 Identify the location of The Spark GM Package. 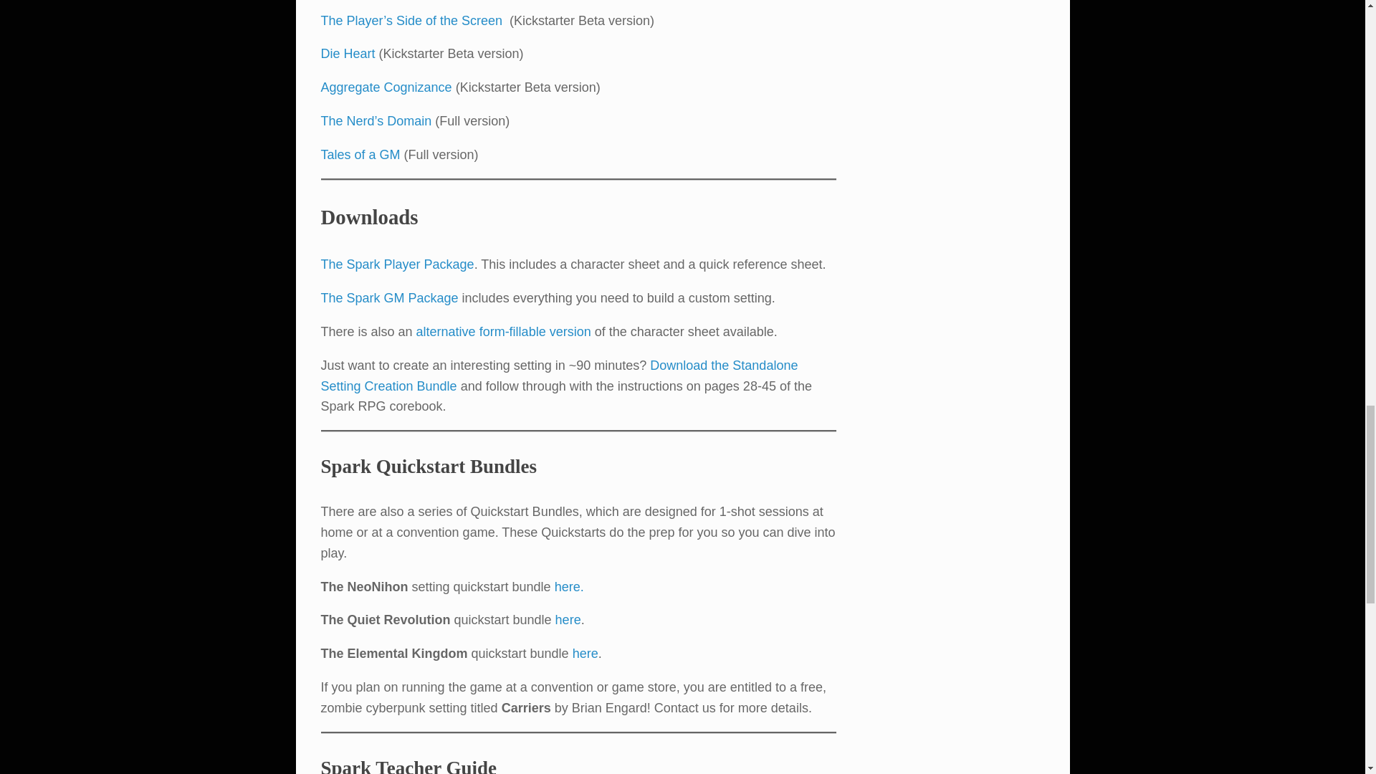
(389, 298).